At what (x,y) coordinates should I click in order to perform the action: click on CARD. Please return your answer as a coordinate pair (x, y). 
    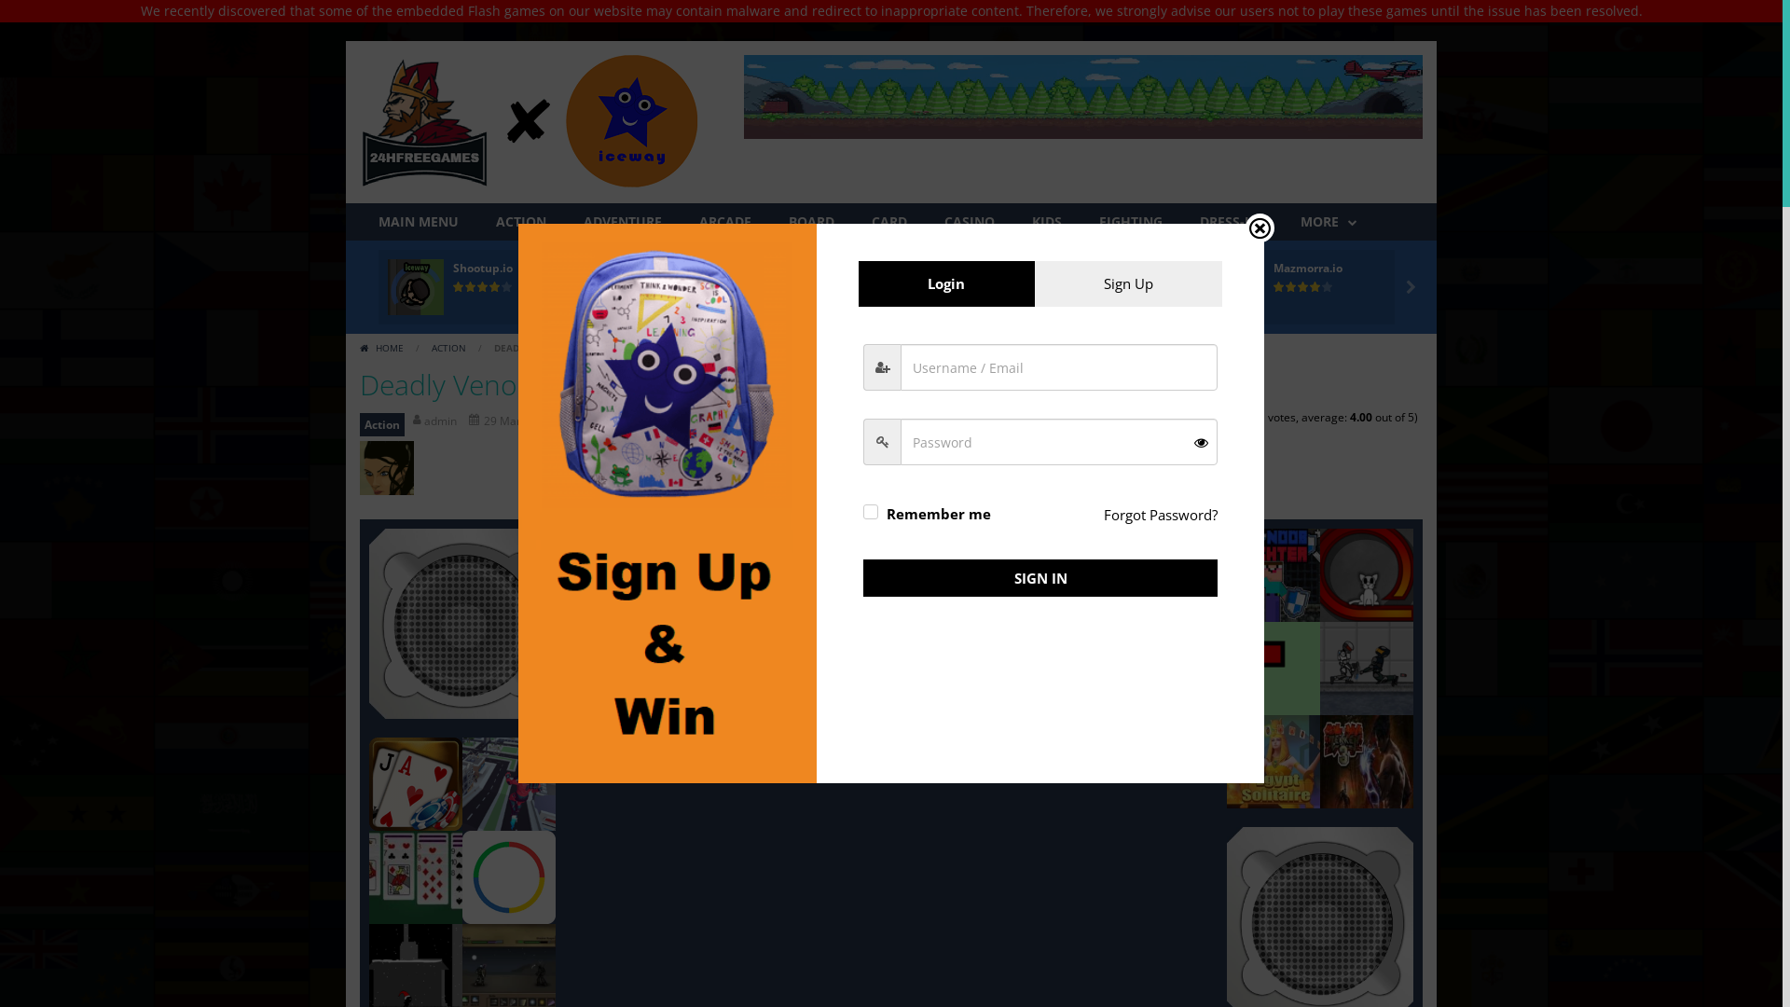
    Looking at the image, I should click on (889, 222).